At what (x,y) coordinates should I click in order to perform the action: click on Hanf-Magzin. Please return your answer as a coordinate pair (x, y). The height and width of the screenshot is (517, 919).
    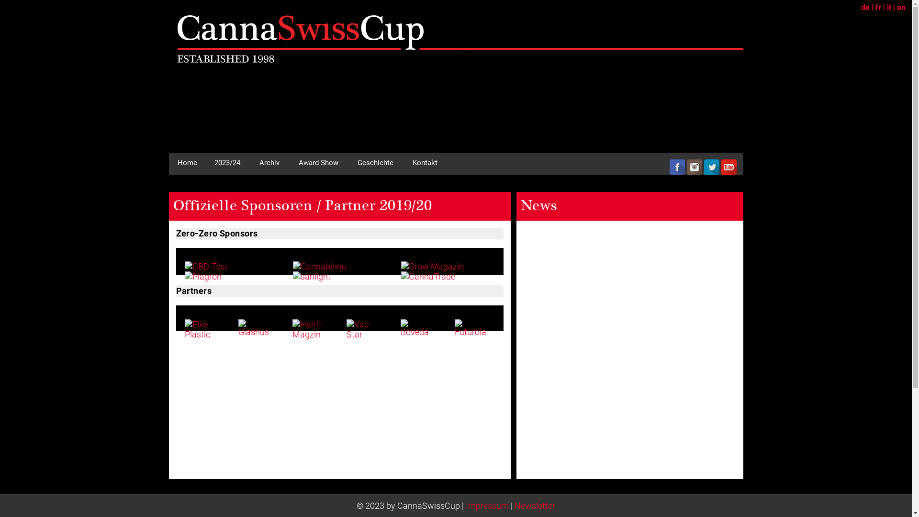
    Looking at the image, I should click on (310, 329).